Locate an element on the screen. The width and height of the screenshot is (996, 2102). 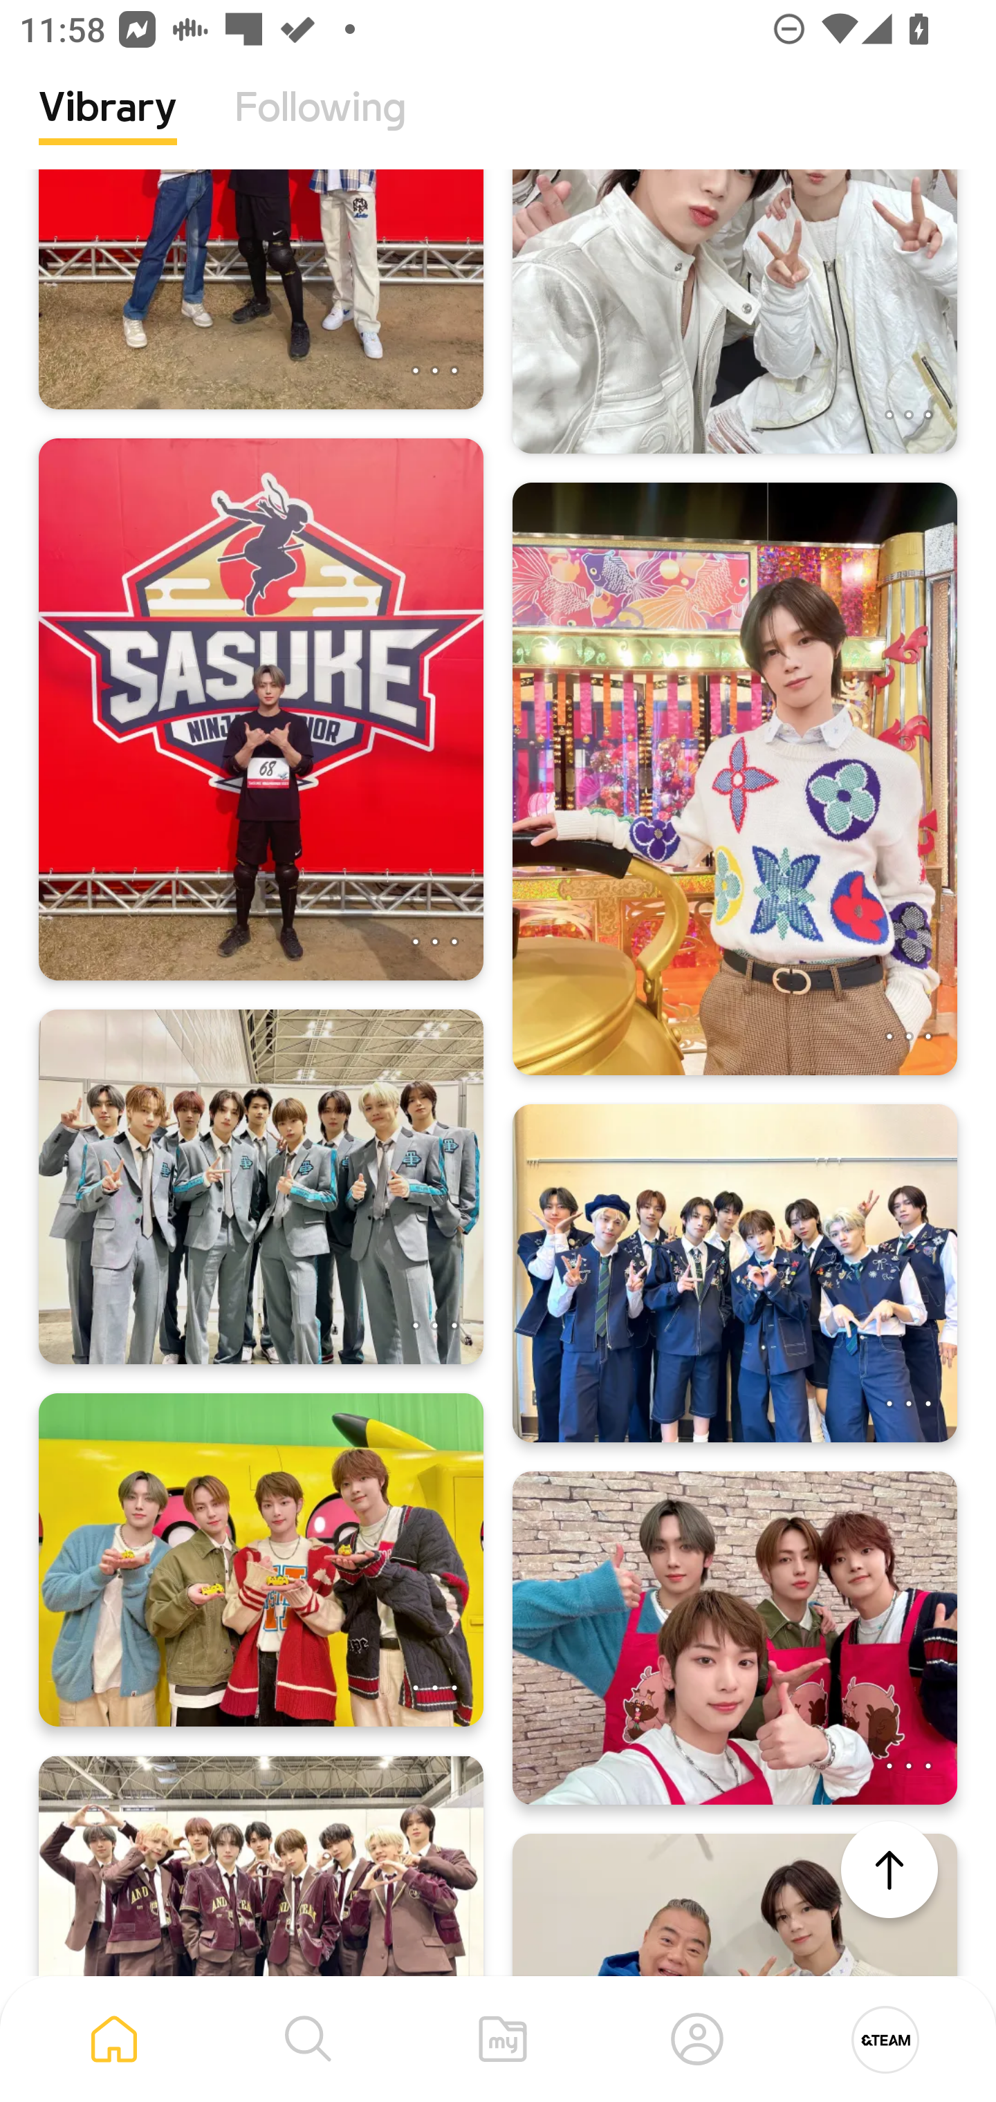
Following is located at coordinates (320, 128).